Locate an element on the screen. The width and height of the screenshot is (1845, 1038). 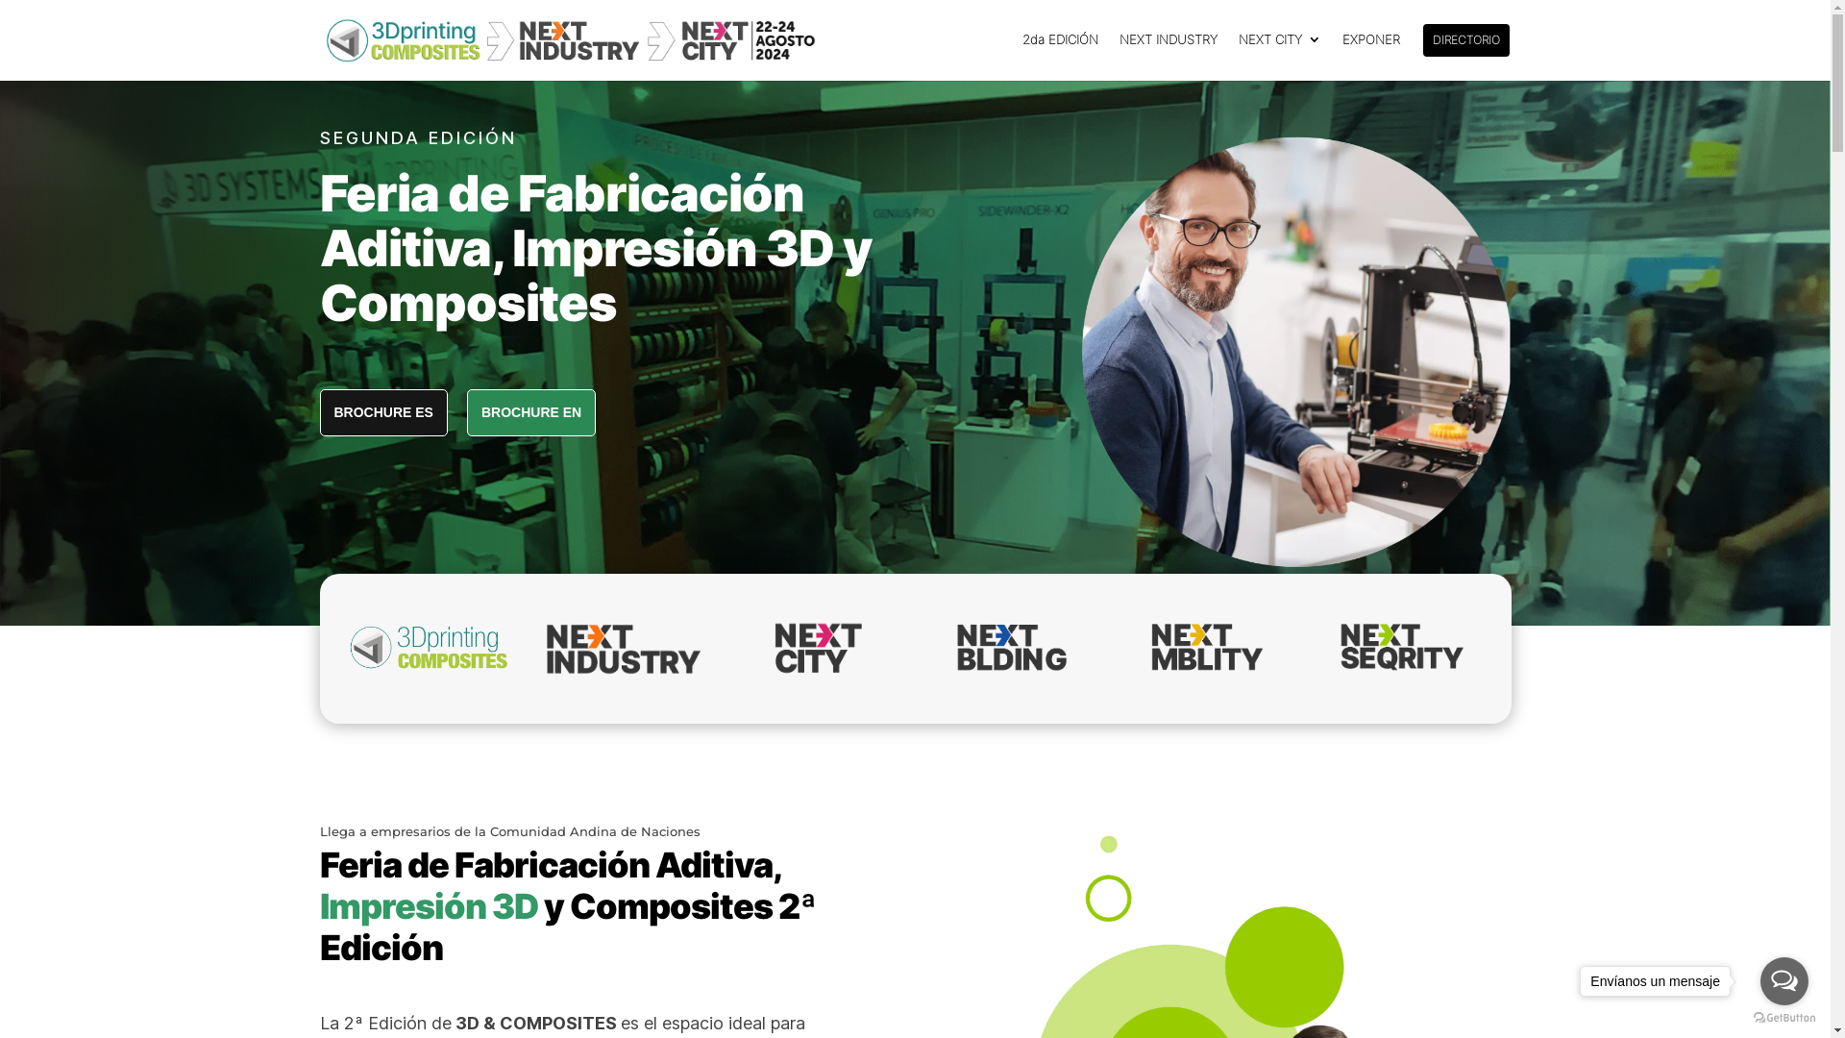
LOGO NEXT INDUSTRY is located at coordinates (623, 649).